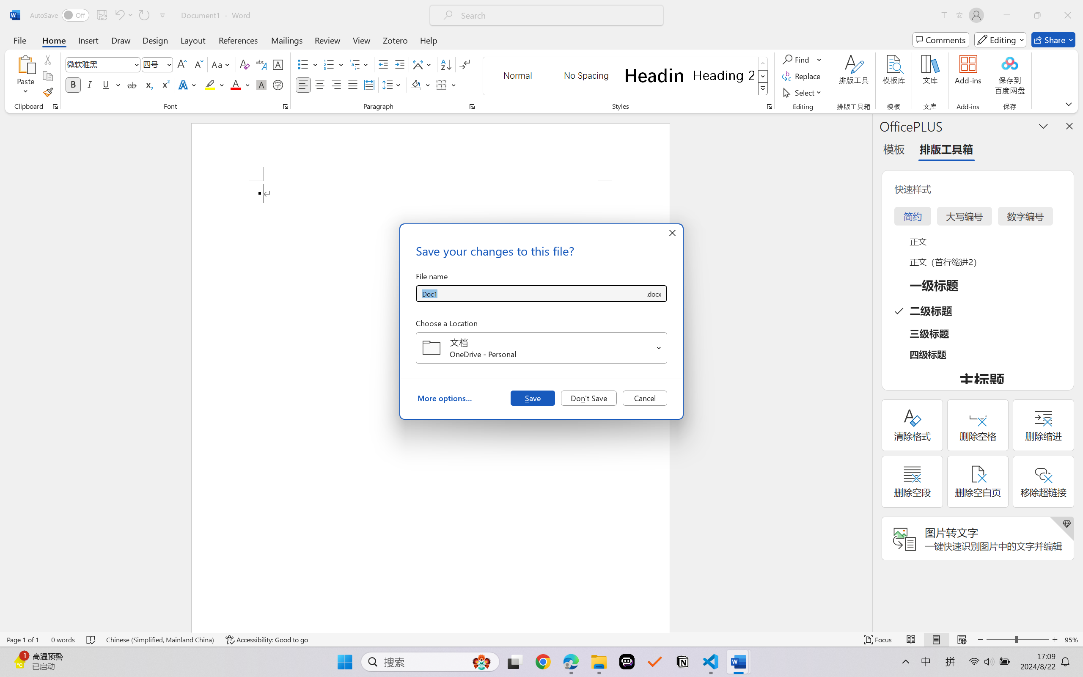  Describe the element at coordinates (124, 15) in the screenshot. I see `Undo <ApplyStyleToDoc>b__0` at that location.